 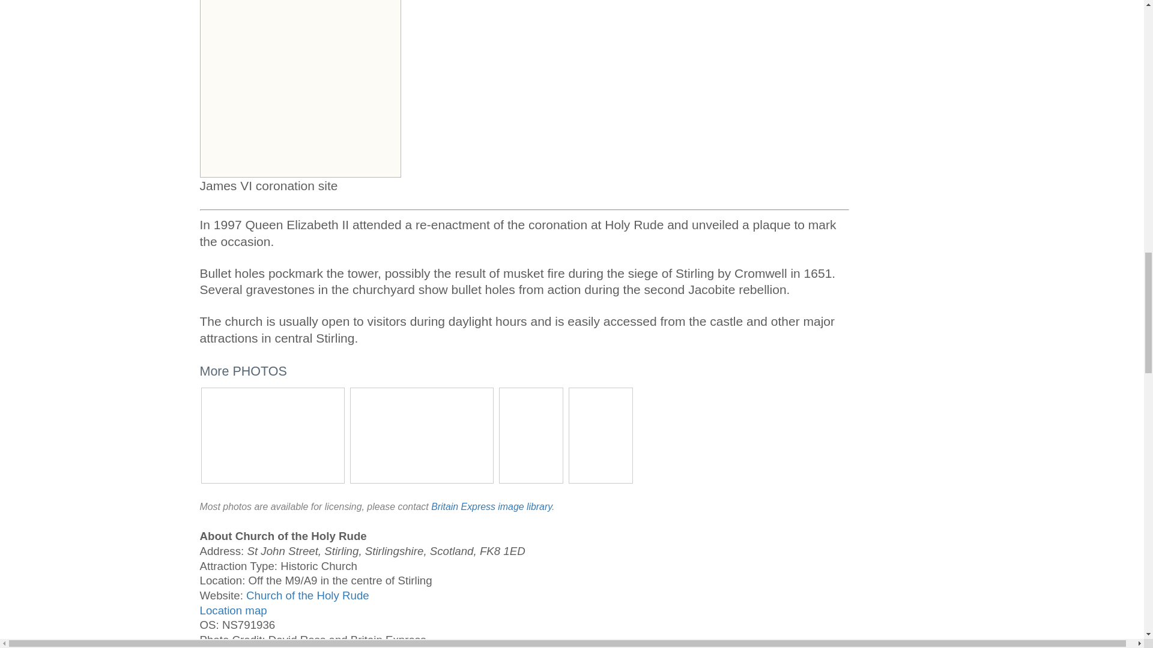 I want to click on Church nave, so click(x=422, y=434).